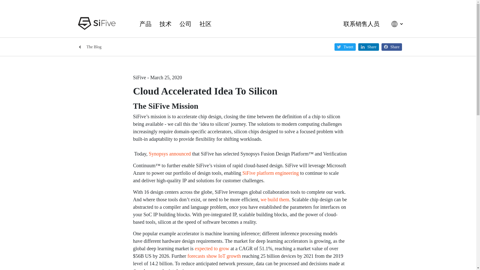 Image resolution: width=480 pixels, height=270 pixels. What do you see at coordinates (368, 46) in the screenshot?
I see `Share` at bounding box center [368, 46].